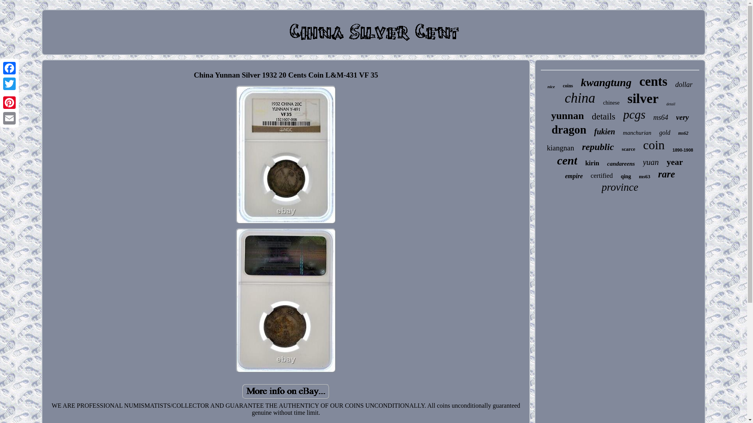  What do you see at coordinates (592, 163) in the screenshot?
I see `kirin` at bounding box center [592, 163].